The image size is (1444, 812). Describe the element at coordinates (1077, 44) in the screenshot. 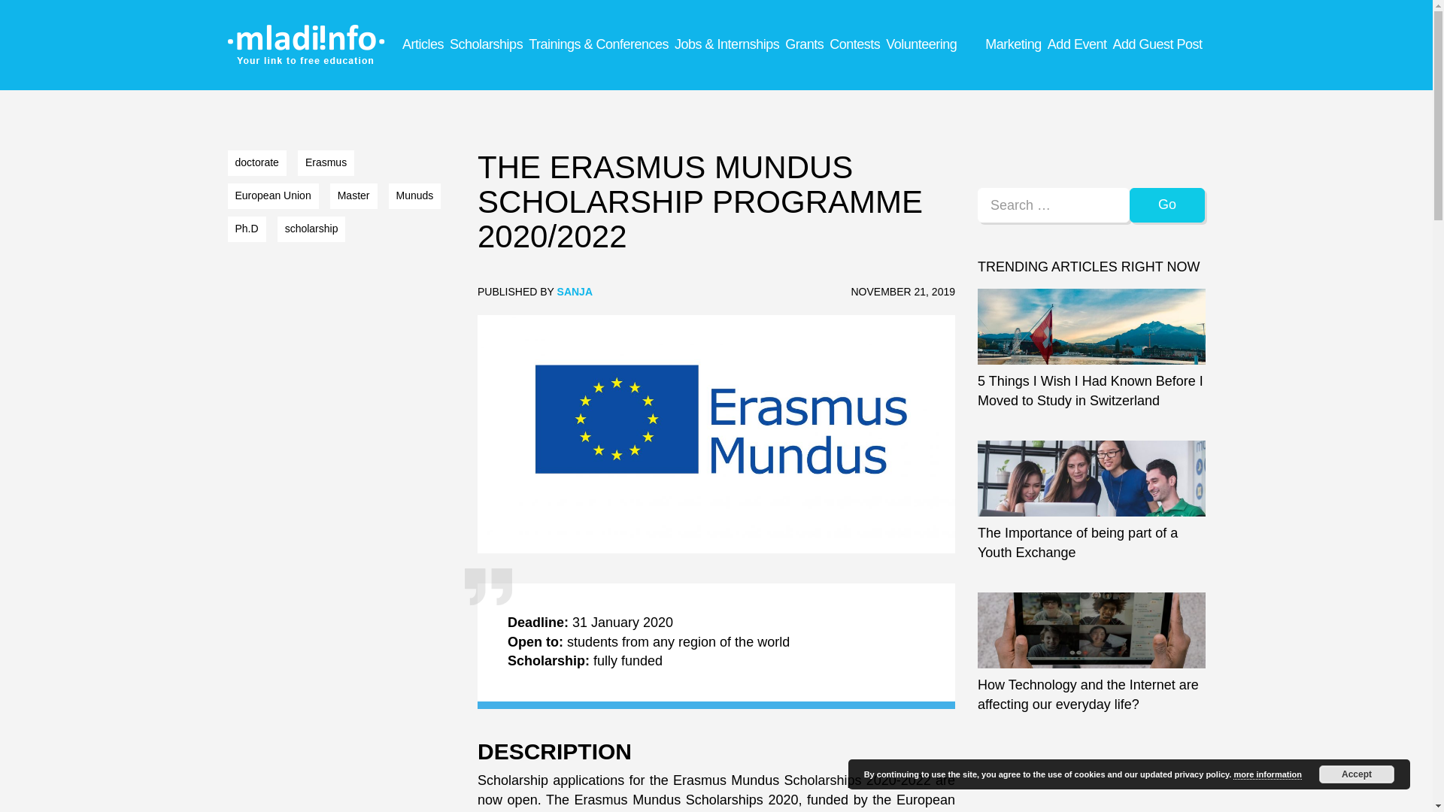

I see `Add Event` at that location.